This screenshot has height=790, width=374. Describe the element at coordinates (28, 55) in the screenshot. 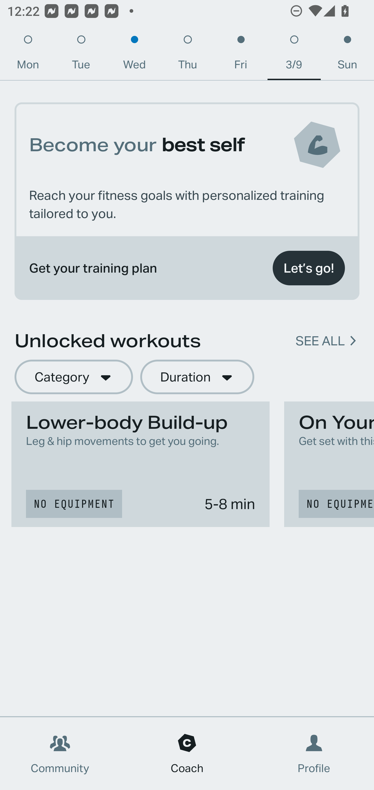

I see `Mon` at that location.